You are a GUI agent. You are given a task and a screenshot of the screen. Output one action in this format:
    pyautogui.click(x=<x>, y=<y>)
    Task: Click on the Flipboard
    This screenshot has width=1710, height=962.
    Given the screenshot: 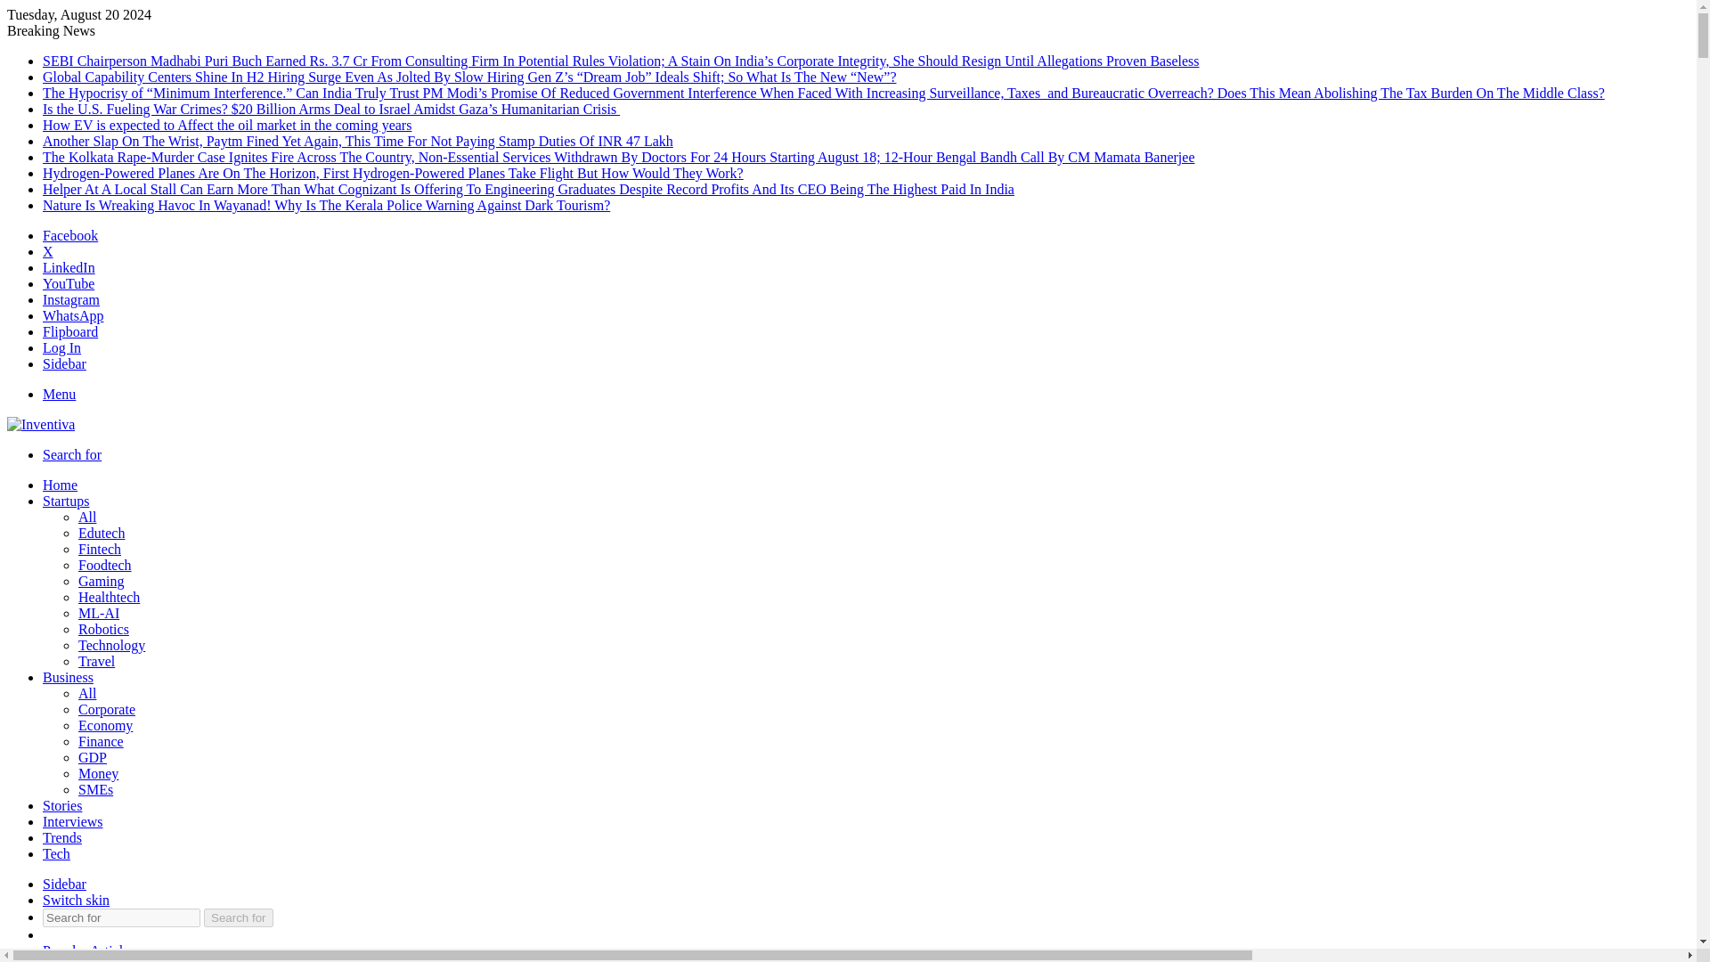 What is the action you would take?
    pyautogui.click(x=69, y=331)
    